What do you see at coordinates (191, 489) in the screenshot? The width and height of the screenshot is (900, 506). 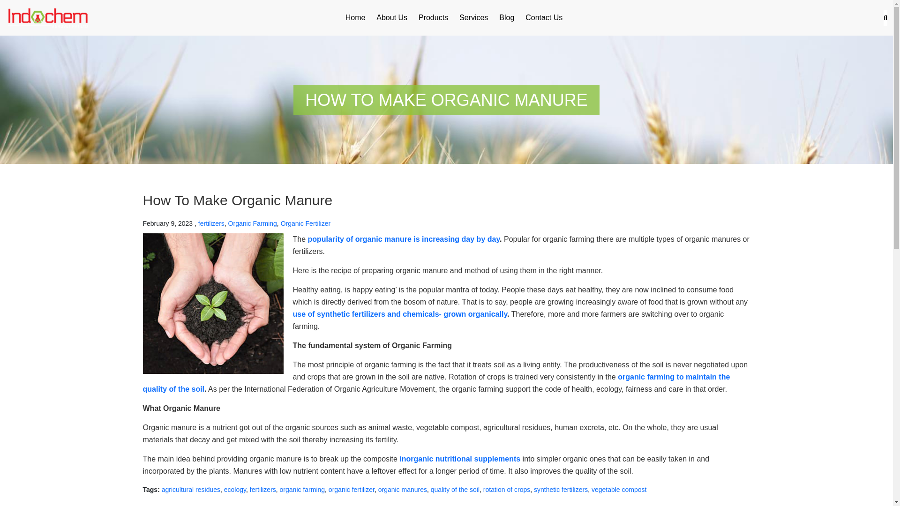 I see `agricultural residues` at bounding box center [191, 489].